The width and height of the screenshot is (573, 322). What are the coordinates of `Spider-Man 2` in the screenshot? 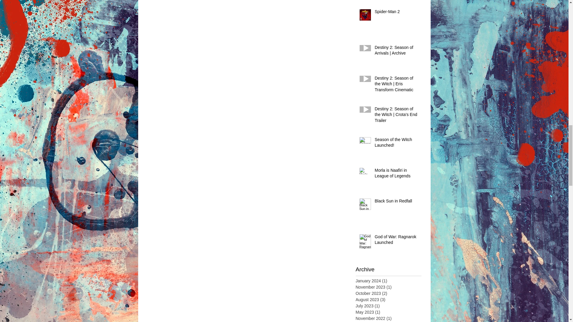 It's located at (396, 13).